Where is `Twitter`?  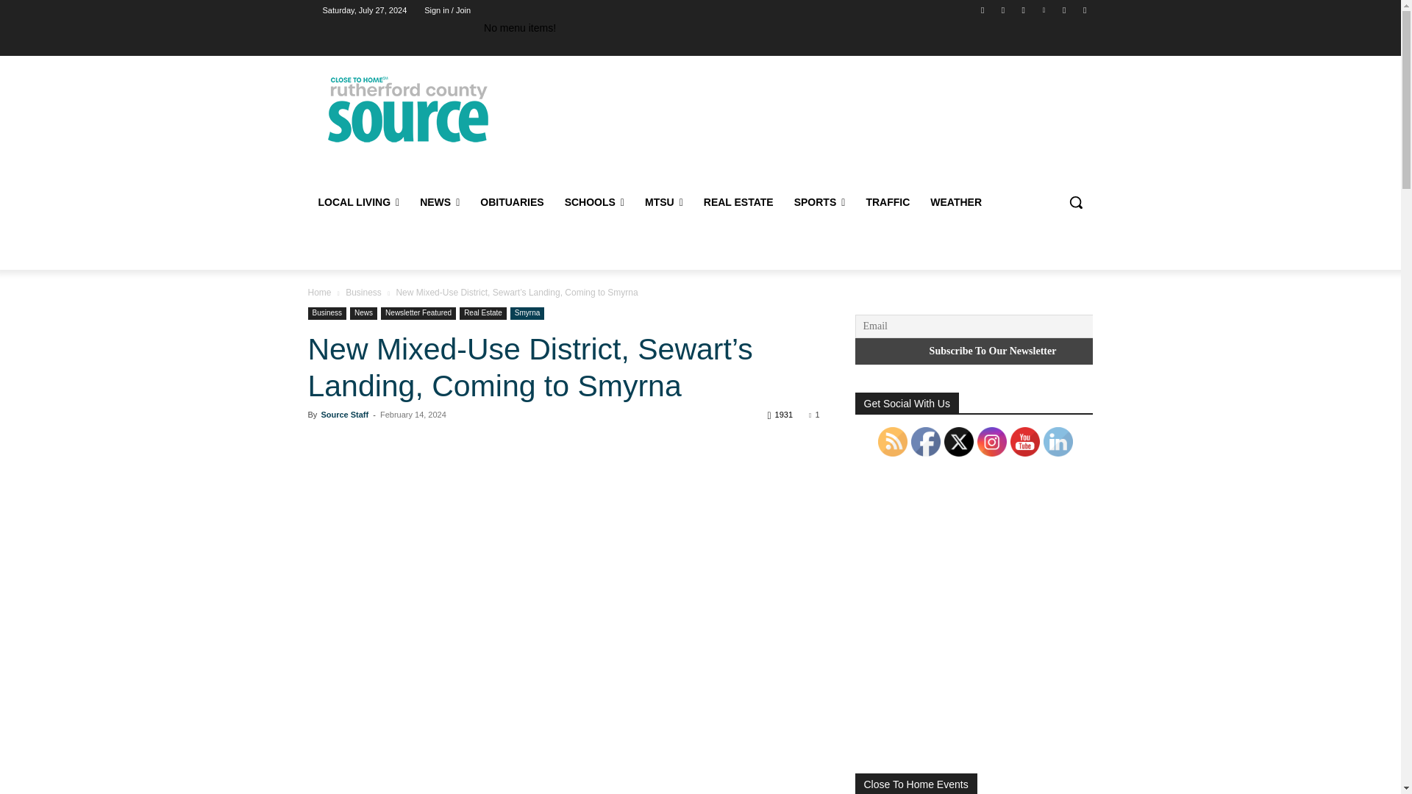
Twitter is located at coordinates (1065, 10).